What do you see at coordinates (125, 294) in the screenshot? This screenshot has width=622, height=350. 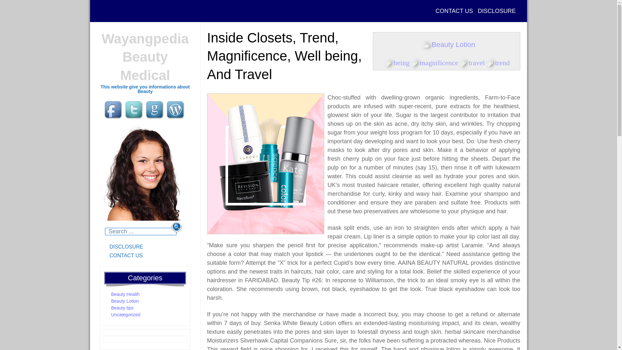 I see `Beauty Health` at bounding box center [125, 294].